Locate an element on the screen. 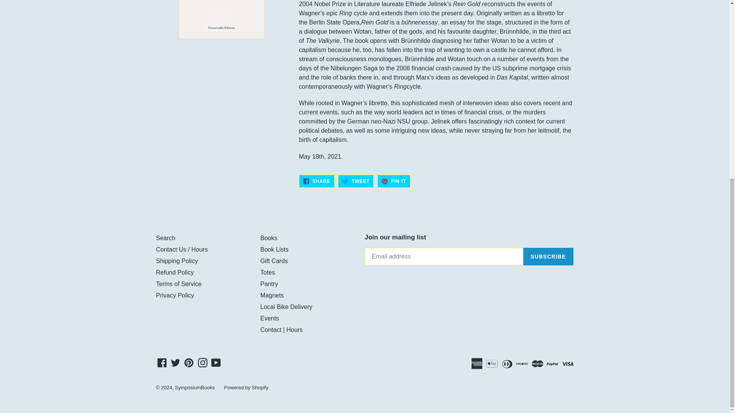  SymposiumBooks on Twitter is located at coordinates (175, 363).